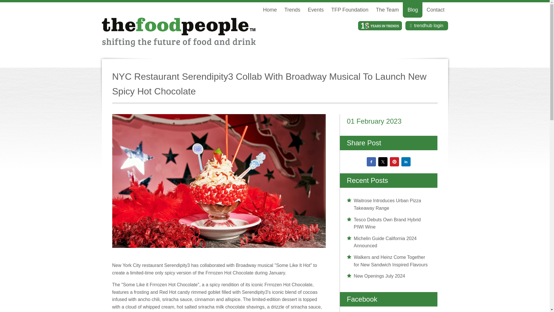 The image size is (554, 312). What do you see at coordinates (388, 223) in the screenshot?
I see `Tesco Debuts Own Brand Hybrid PIWI Wine` at bounding box center [388, 223].